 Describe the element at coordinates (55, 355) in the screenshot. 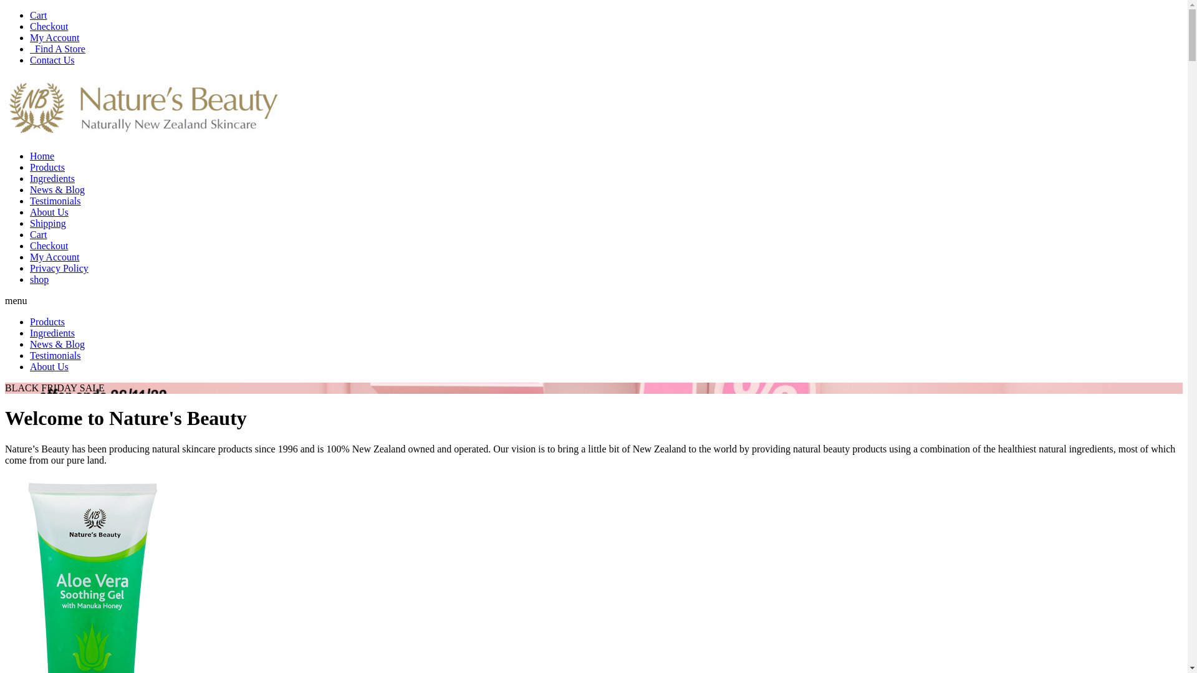

I see `Testimonials` at that location.